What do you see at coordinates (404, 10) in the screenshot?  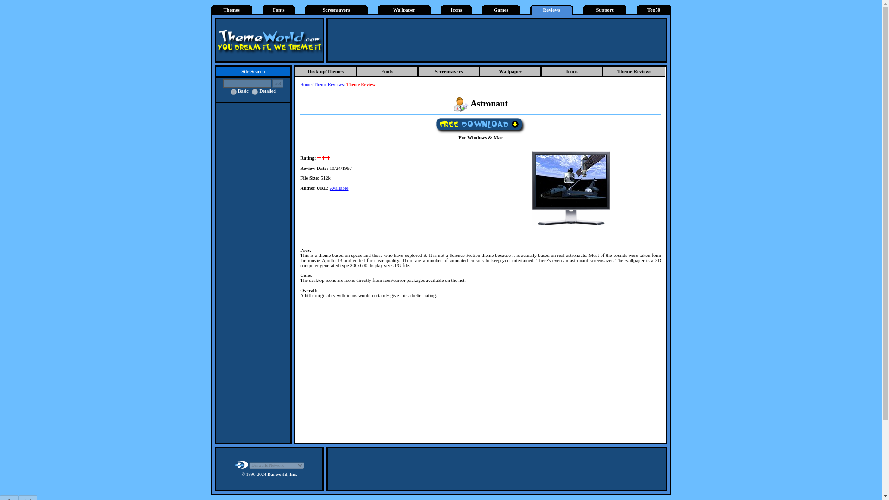 I see `Wallpaper` at bounding box center [404, 10].